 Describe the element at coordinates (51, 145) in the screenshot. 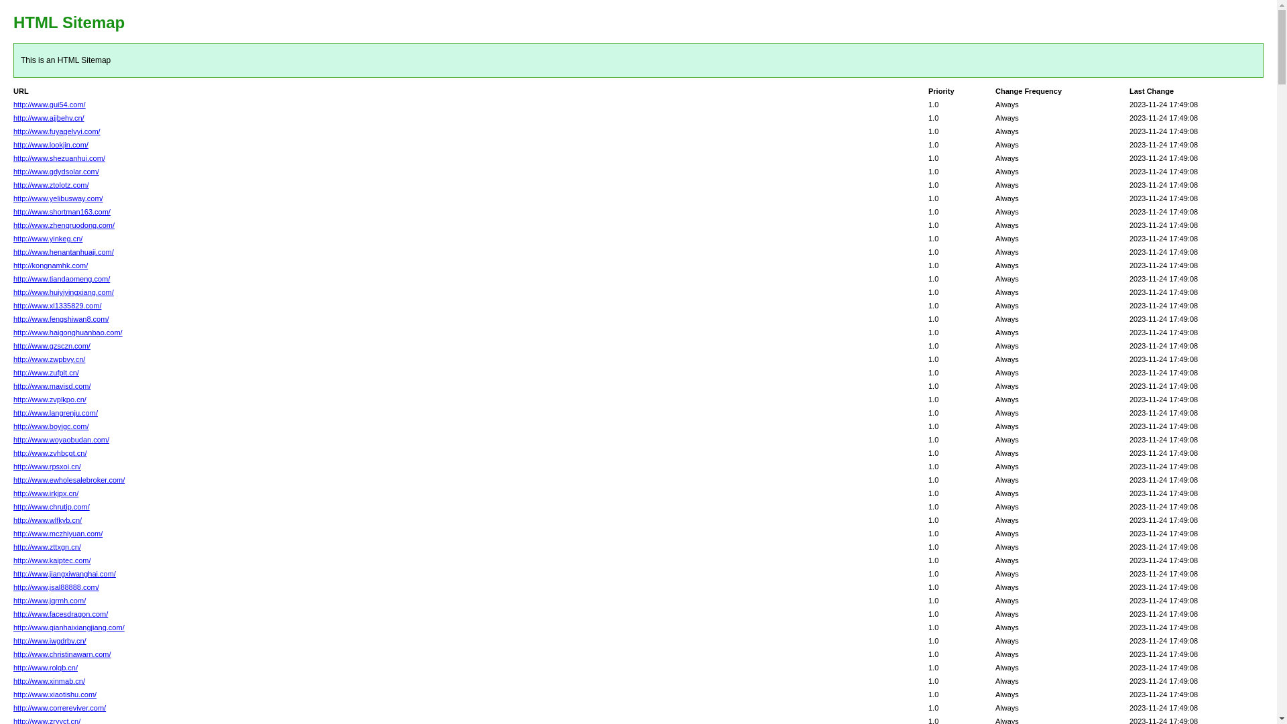

I see `http://www.lookjin.com/` at that location.